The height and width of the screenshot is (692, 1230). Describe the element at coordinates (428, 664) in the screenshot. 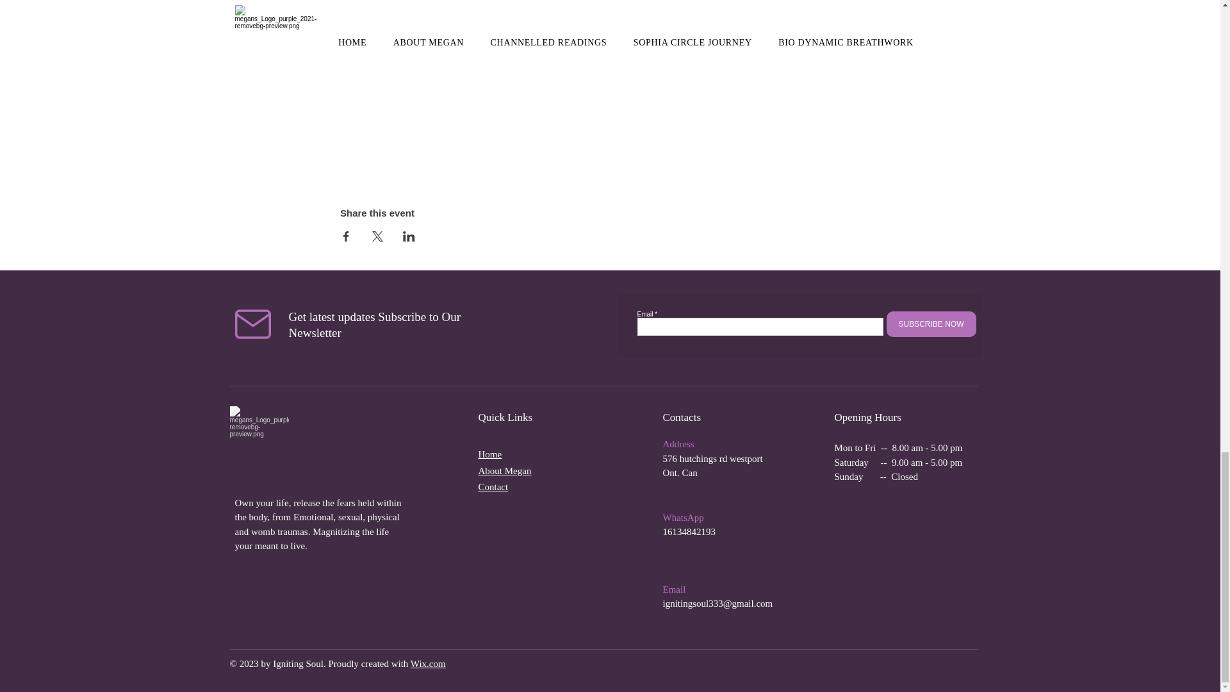

I see `Wix.com` at that location.